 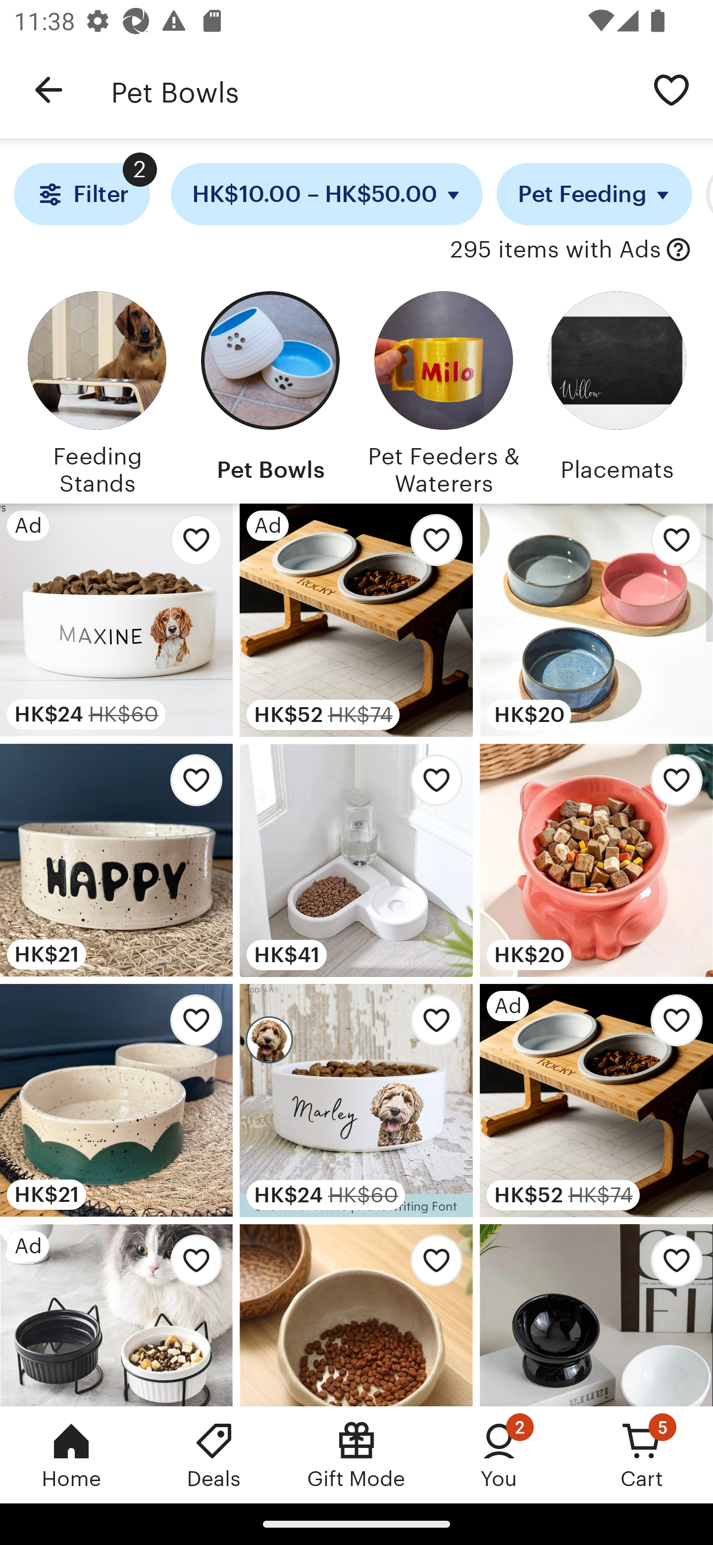 What do you see at coordinates (97, 390) in the screenshot?
I see `Feeding Stands` at bounding box center [97, 390].